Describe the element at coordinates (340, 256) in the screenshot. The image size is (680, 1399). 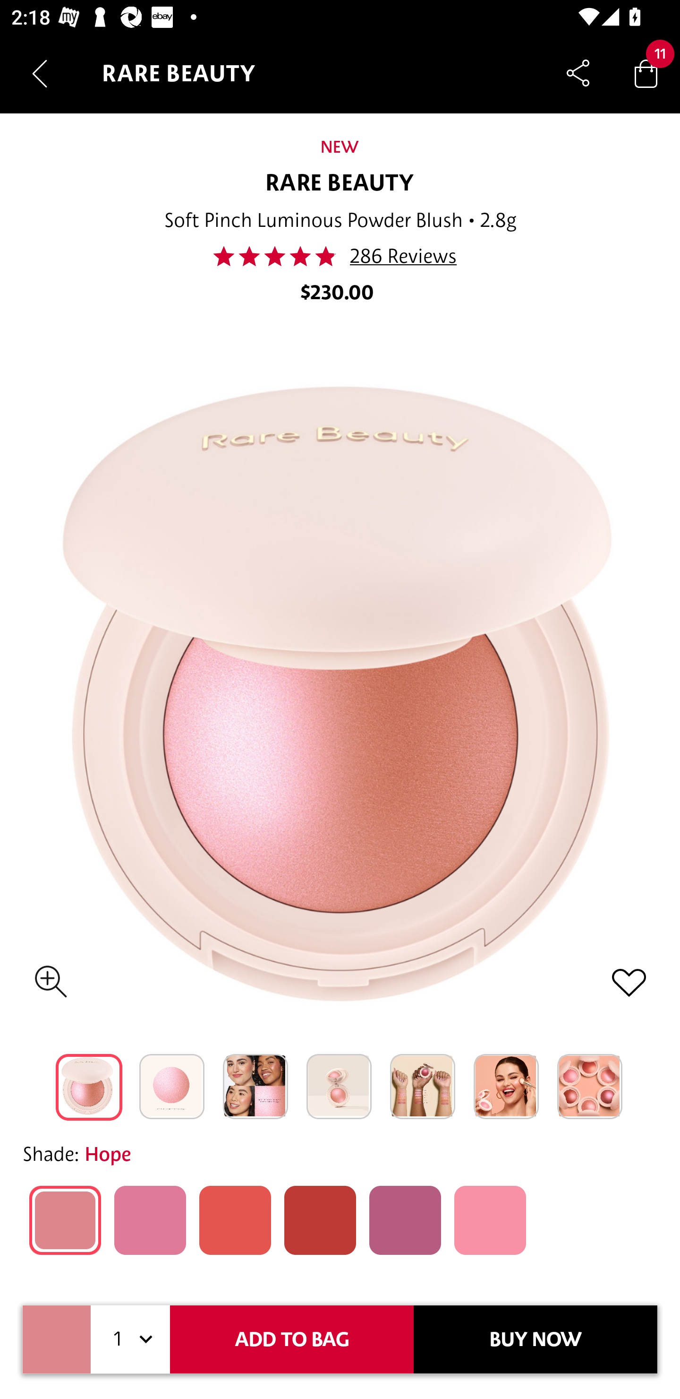
I see `48.0 286 Reviews` at that location.